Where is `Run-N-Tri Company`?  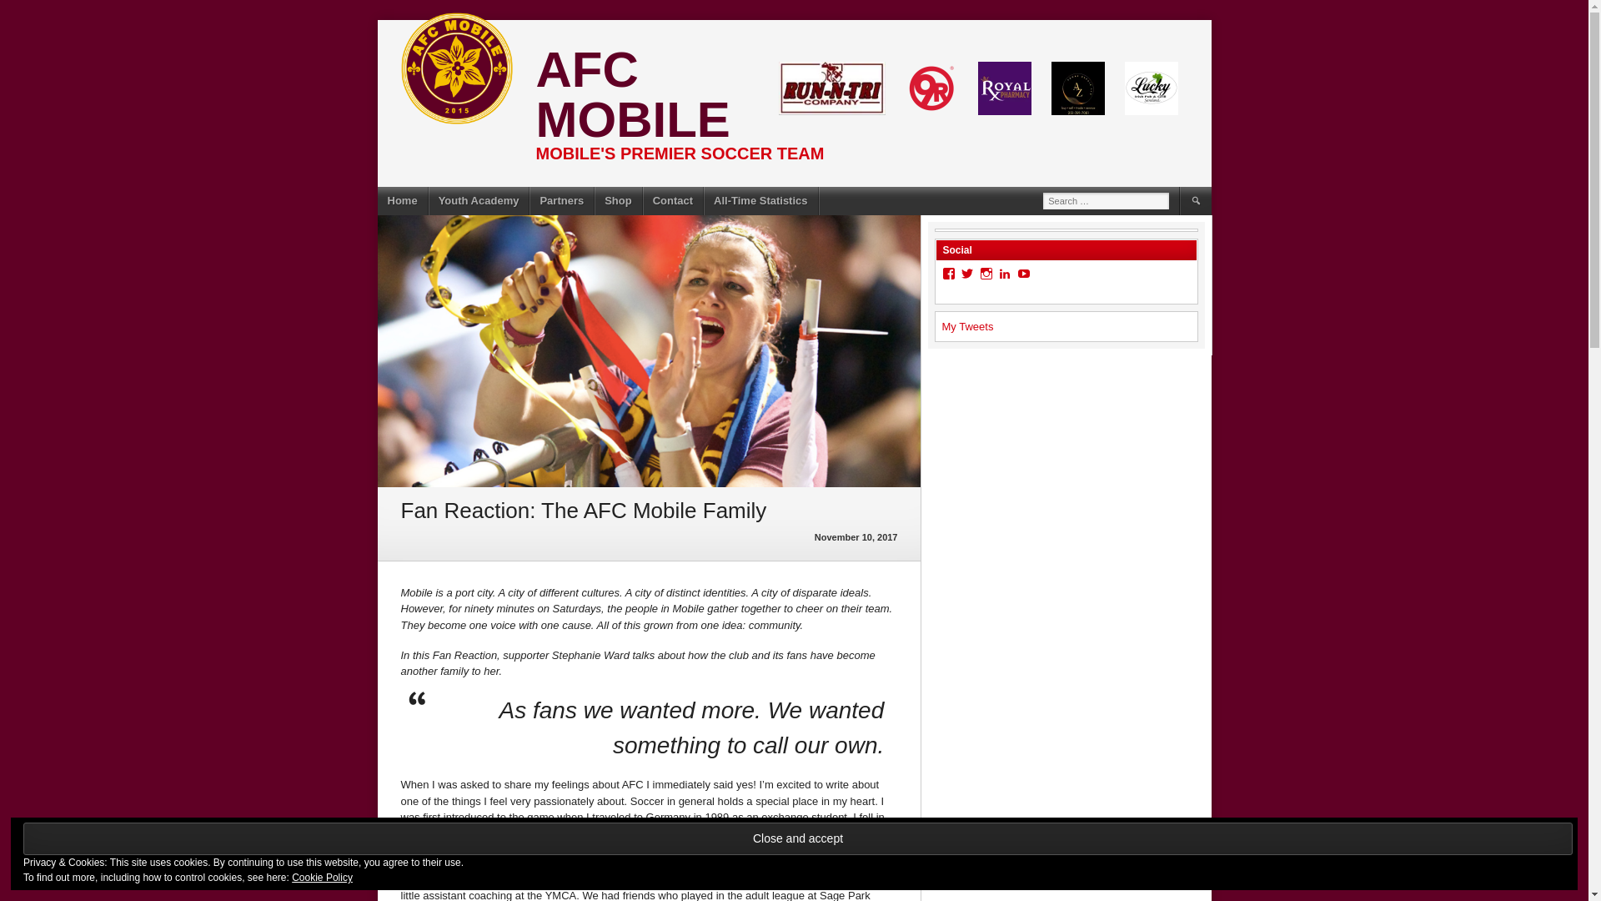
Run-N-Tri Company is located at coordinates (831, 88).